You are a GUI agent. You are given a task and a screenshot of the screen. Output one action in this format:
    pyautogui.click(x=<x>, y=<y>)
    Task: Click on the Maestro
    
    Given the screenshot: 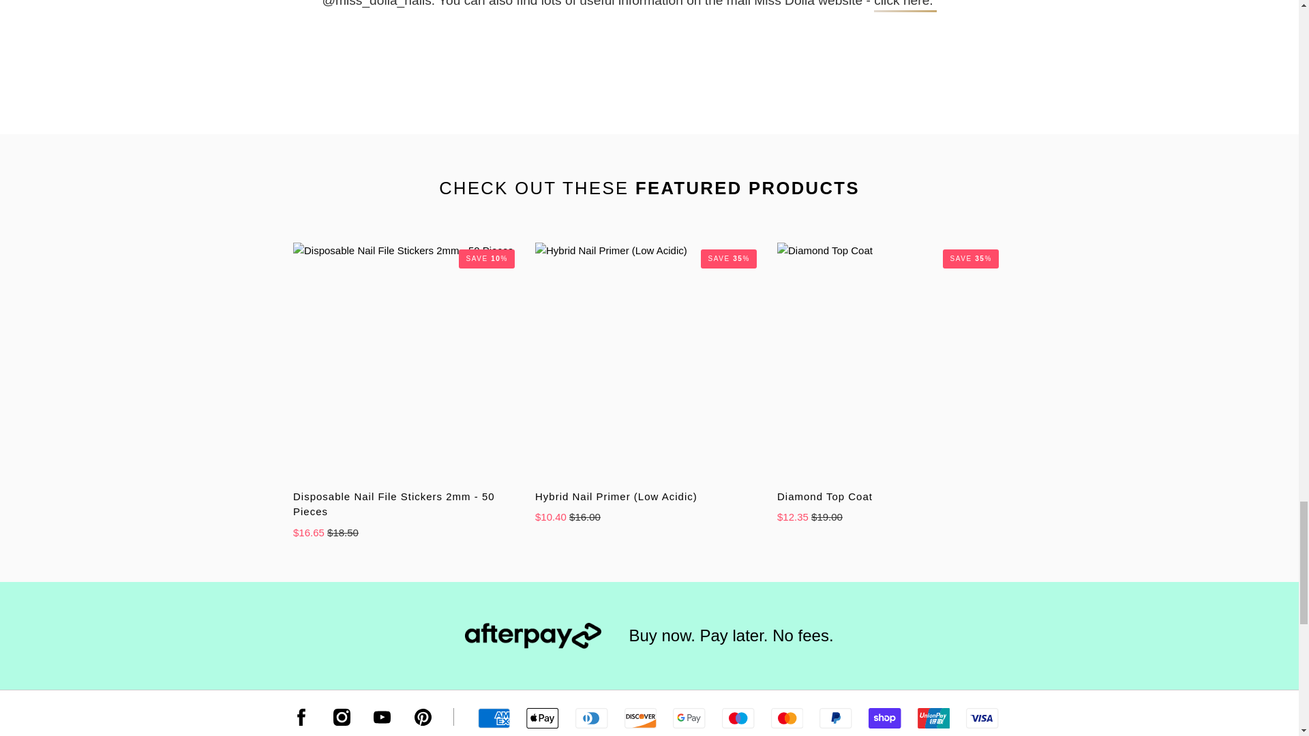 What is the action you would take?
    pyautogui.click(x=738, y=718)
    